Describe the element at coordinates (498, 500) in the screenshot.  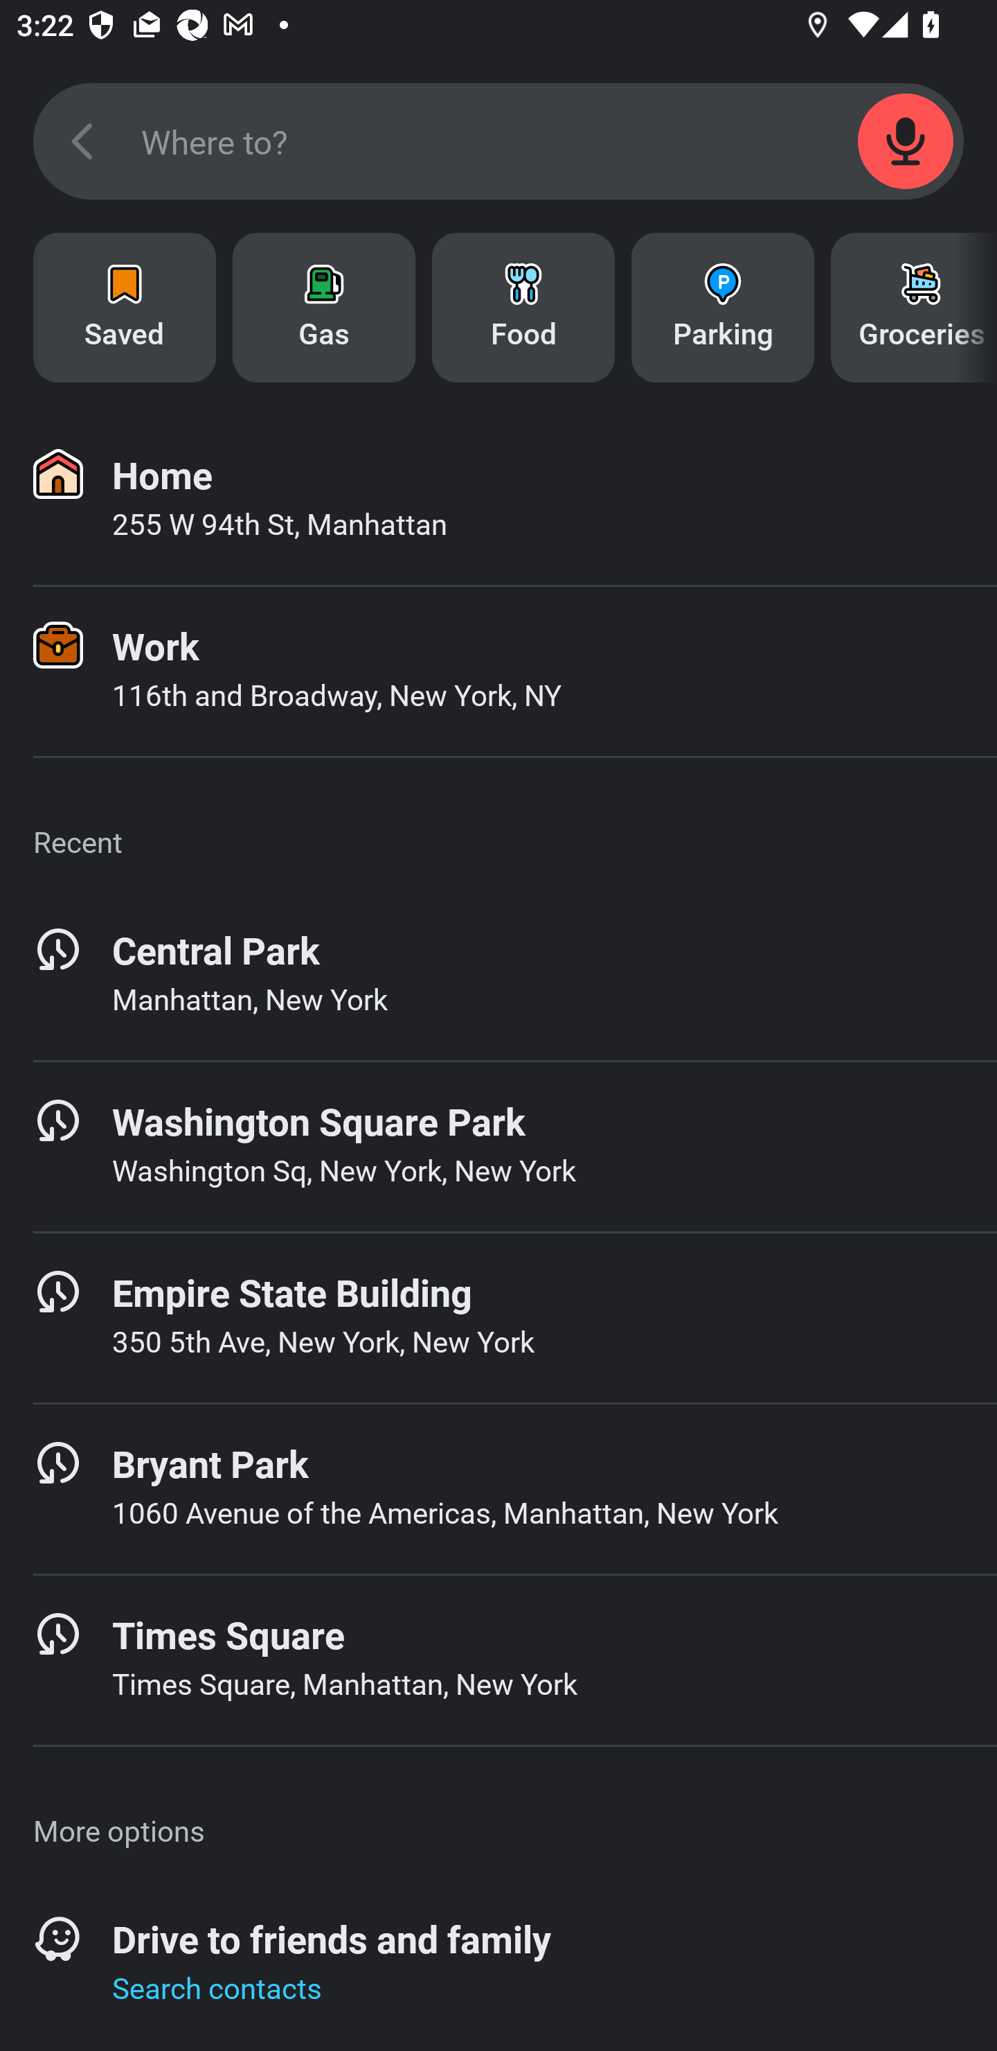
I see `Home 255 W 94th St, Manhattan` at that location.